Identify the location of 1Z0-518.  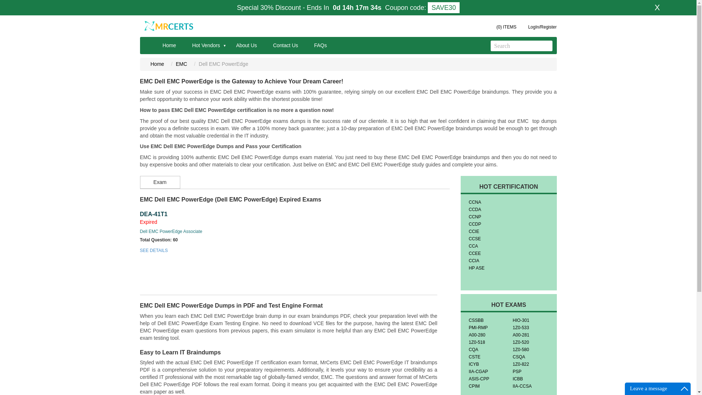
(477, 342).